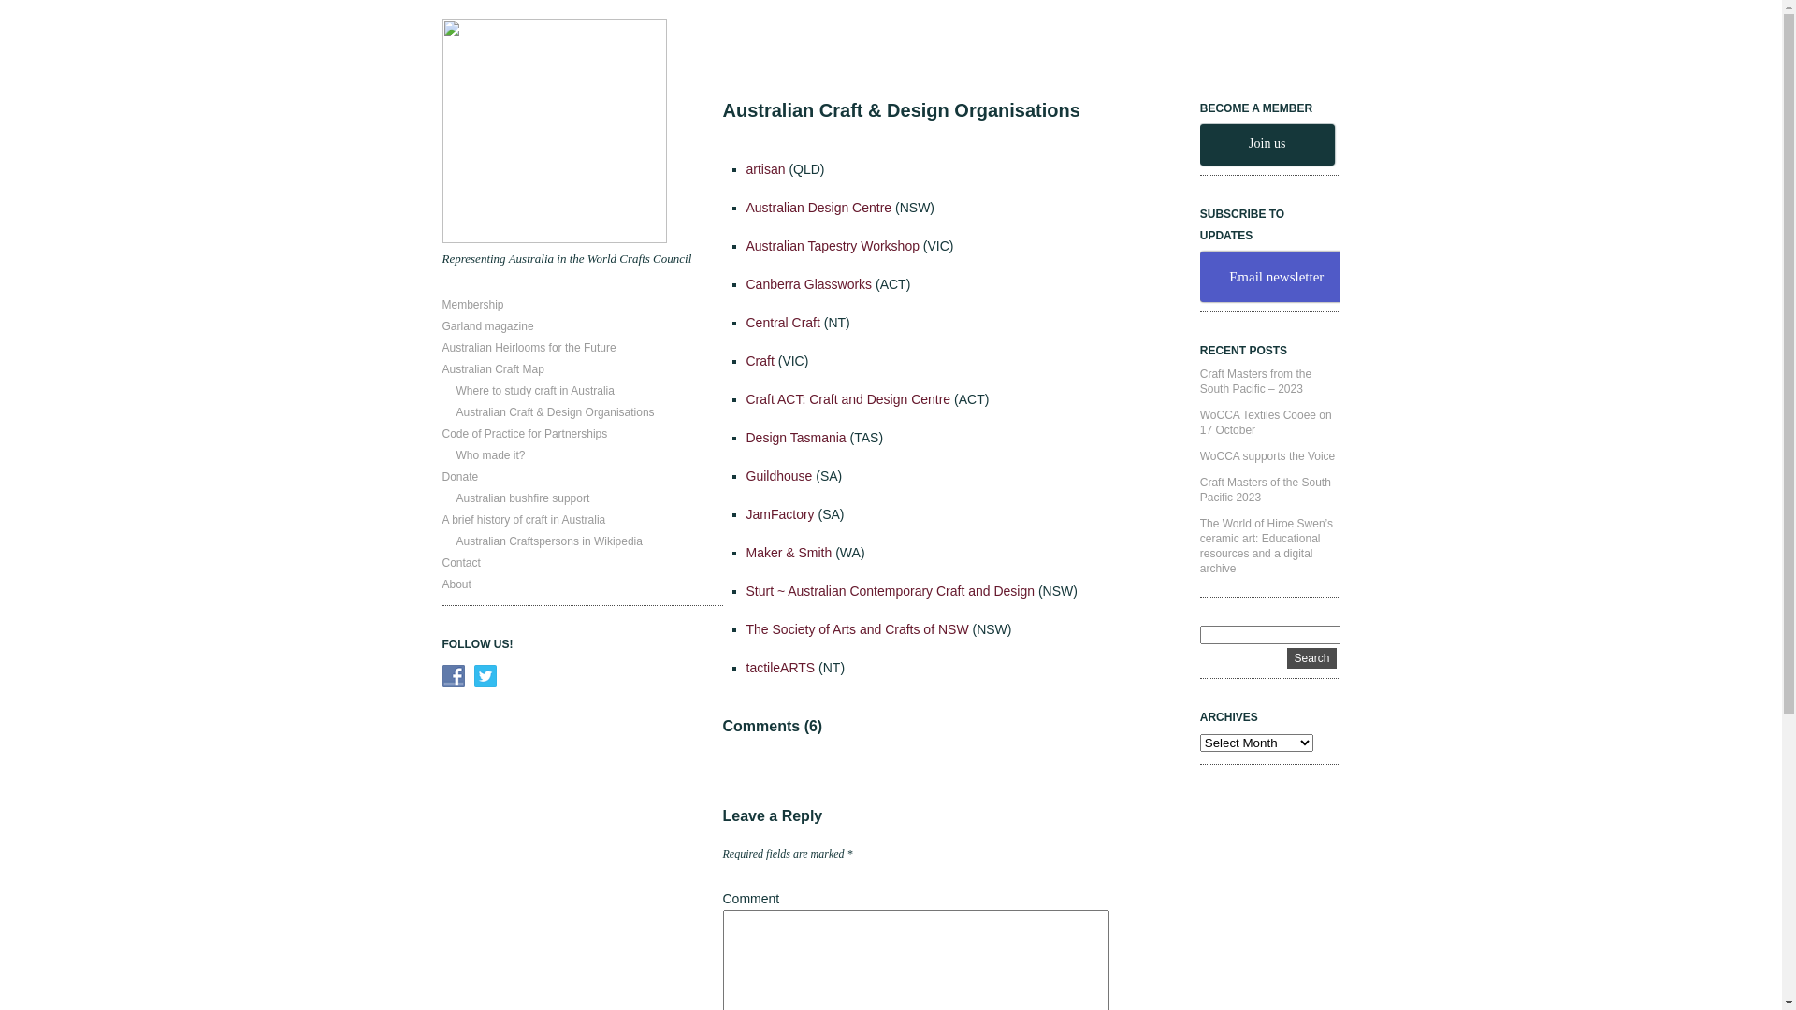 The image size is (1796, 1010). What do you see at coordinates (556, 412) in the screenshot?
I see `Australian Craft & Design Organisations` at bounding box center [556, 412].